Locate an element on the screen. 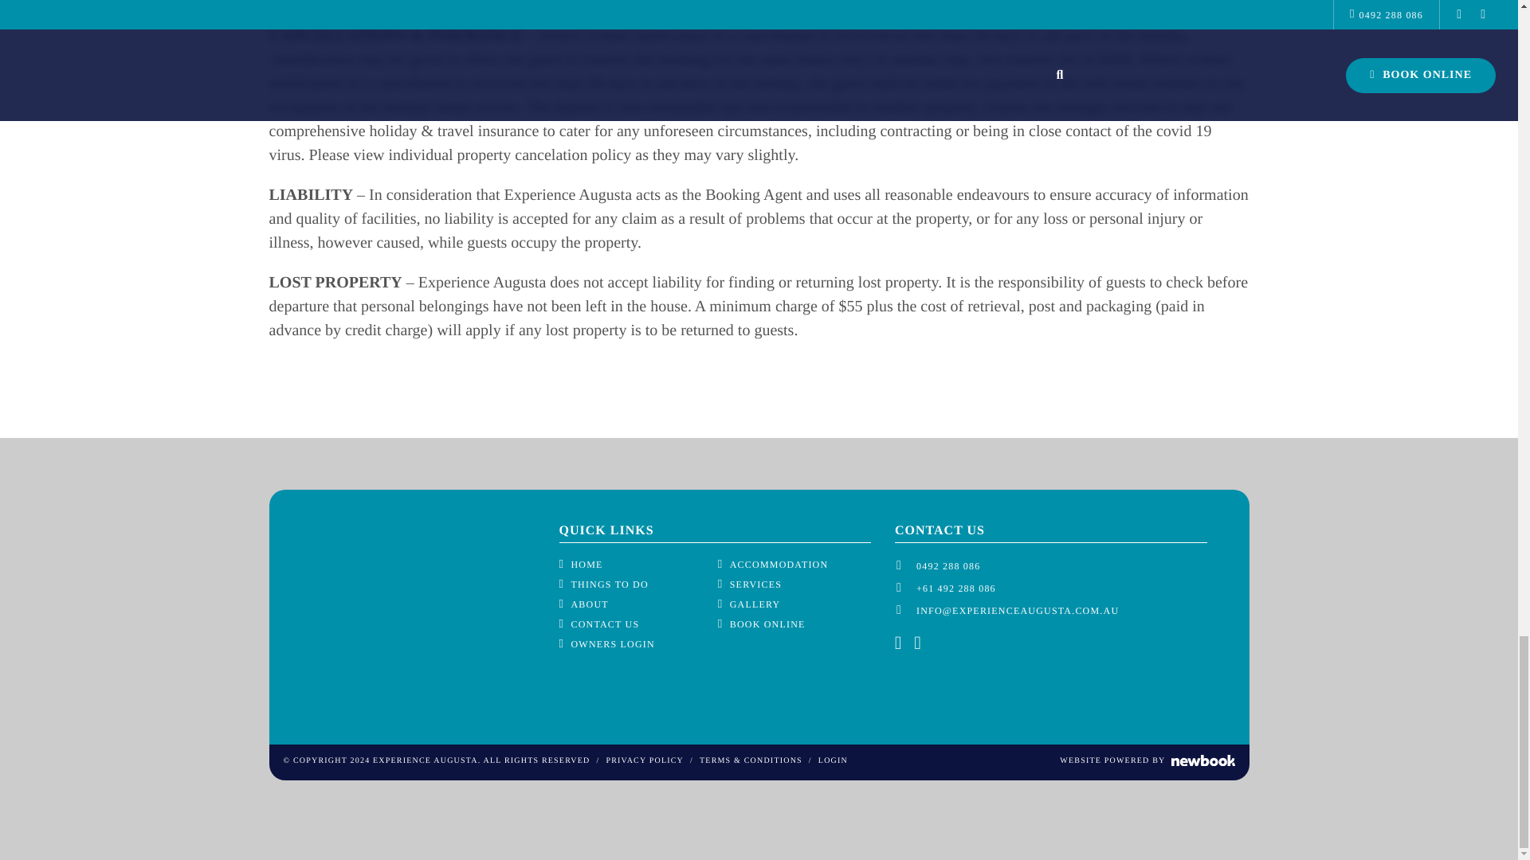 The height and width of the screenshot is (860, 1530). HOME is located at coordinates (581, 564).